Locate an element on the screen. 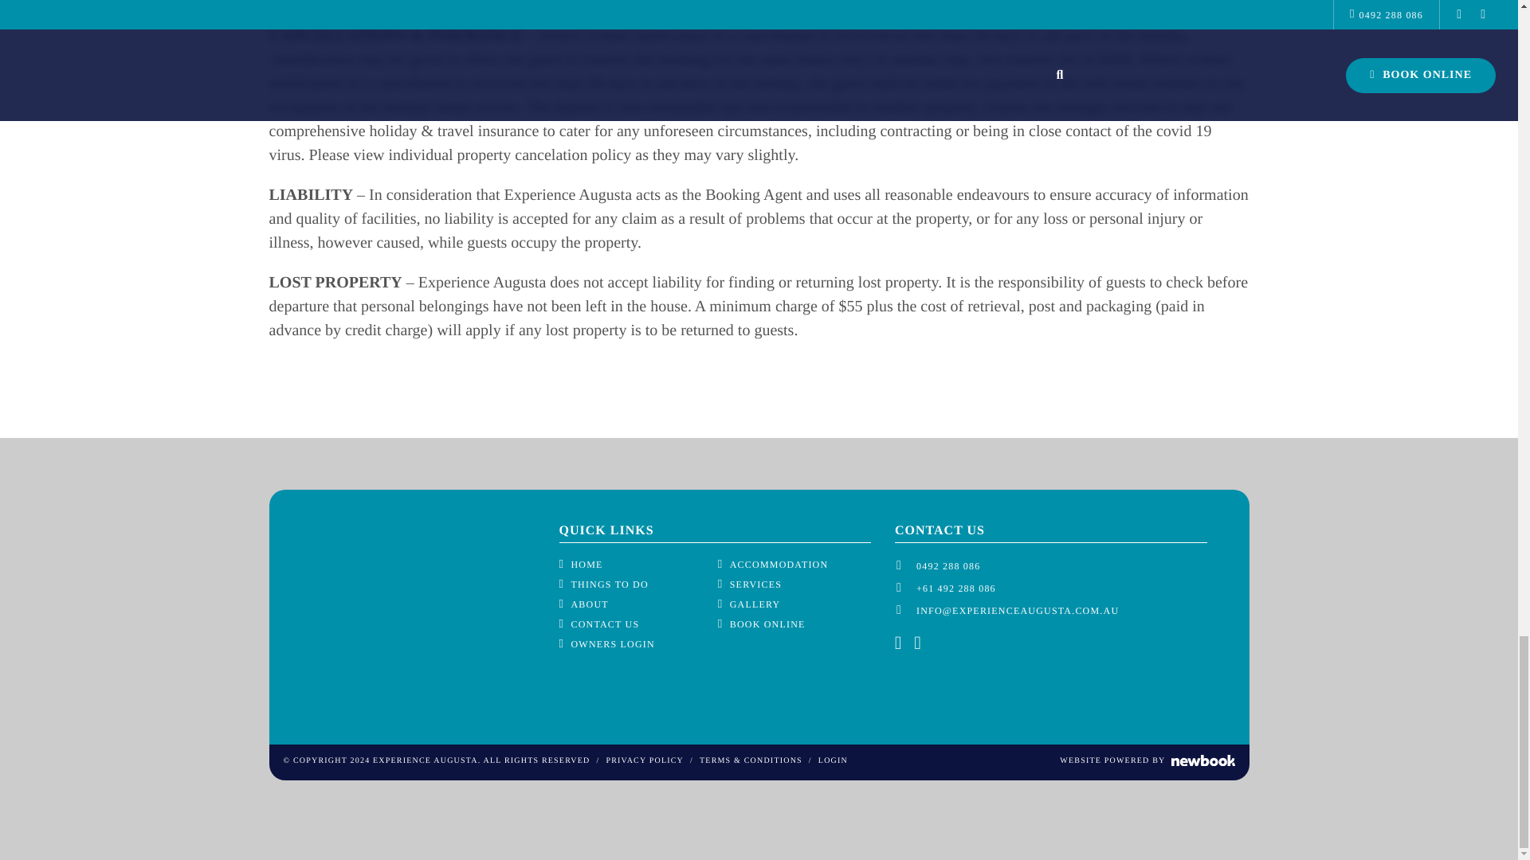 The height and width of the screenshot is (860, 1530). HOME is located at coordinates (581, 564).